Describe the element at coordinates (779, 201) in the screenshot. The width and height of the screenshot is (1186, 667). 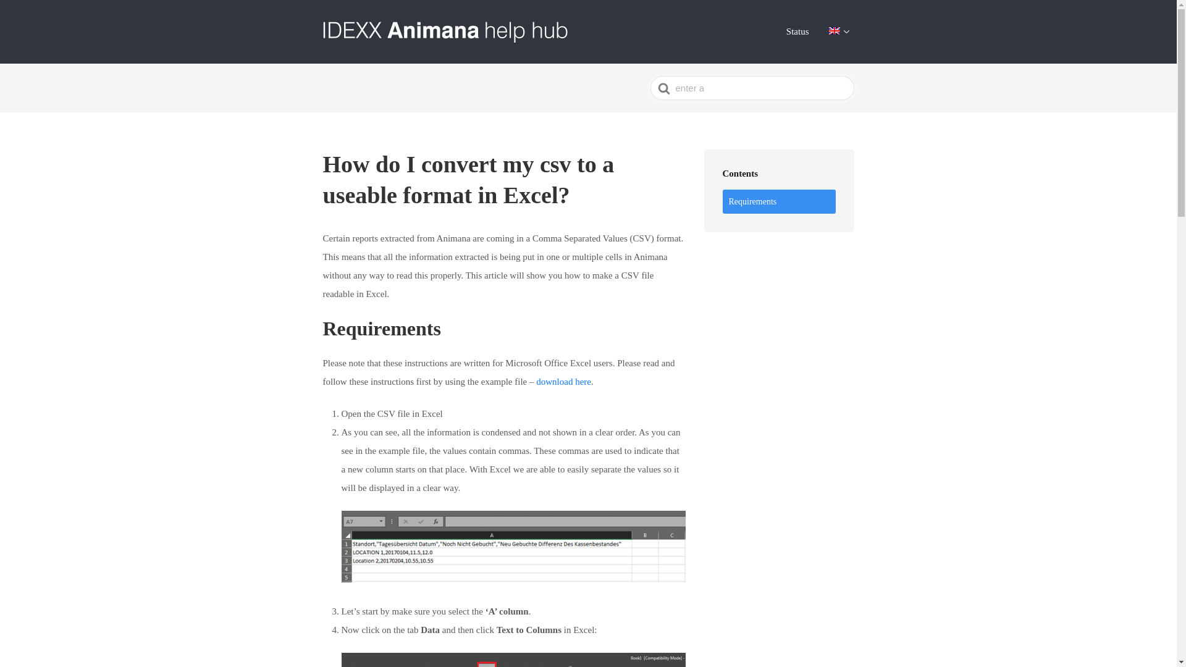
I see `Requirements` at that location.